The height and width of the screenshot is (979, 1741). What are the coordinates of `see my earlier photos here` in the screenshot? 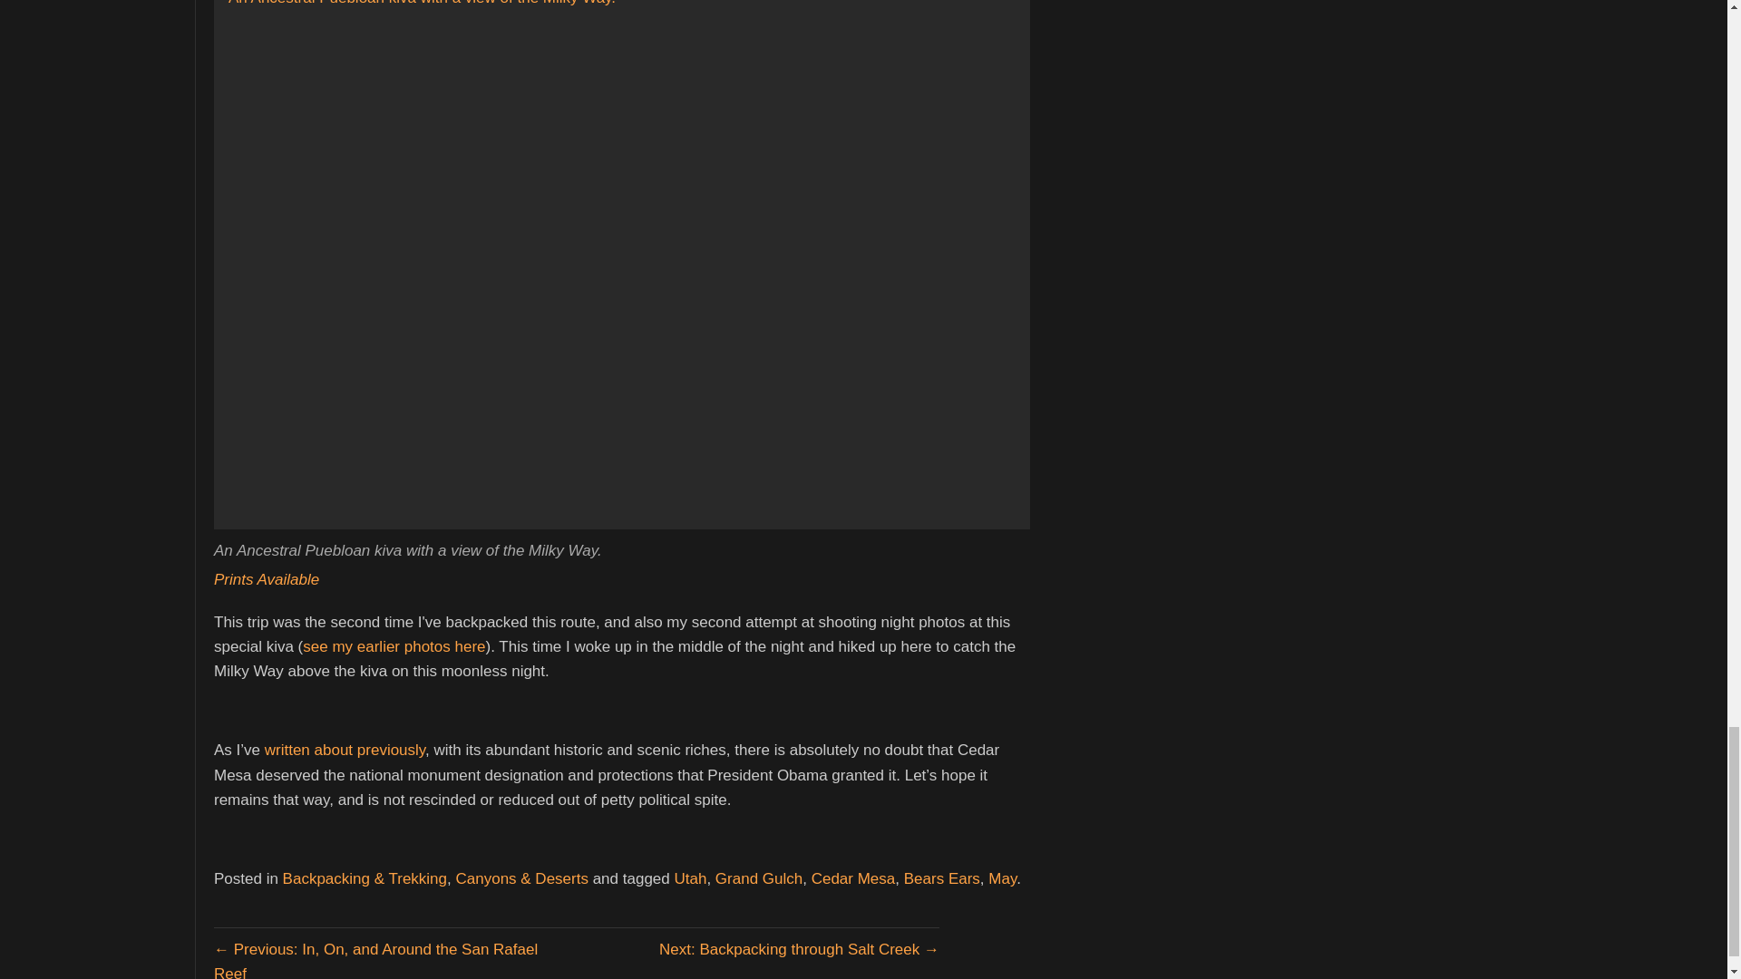 It's located at (394, 646).